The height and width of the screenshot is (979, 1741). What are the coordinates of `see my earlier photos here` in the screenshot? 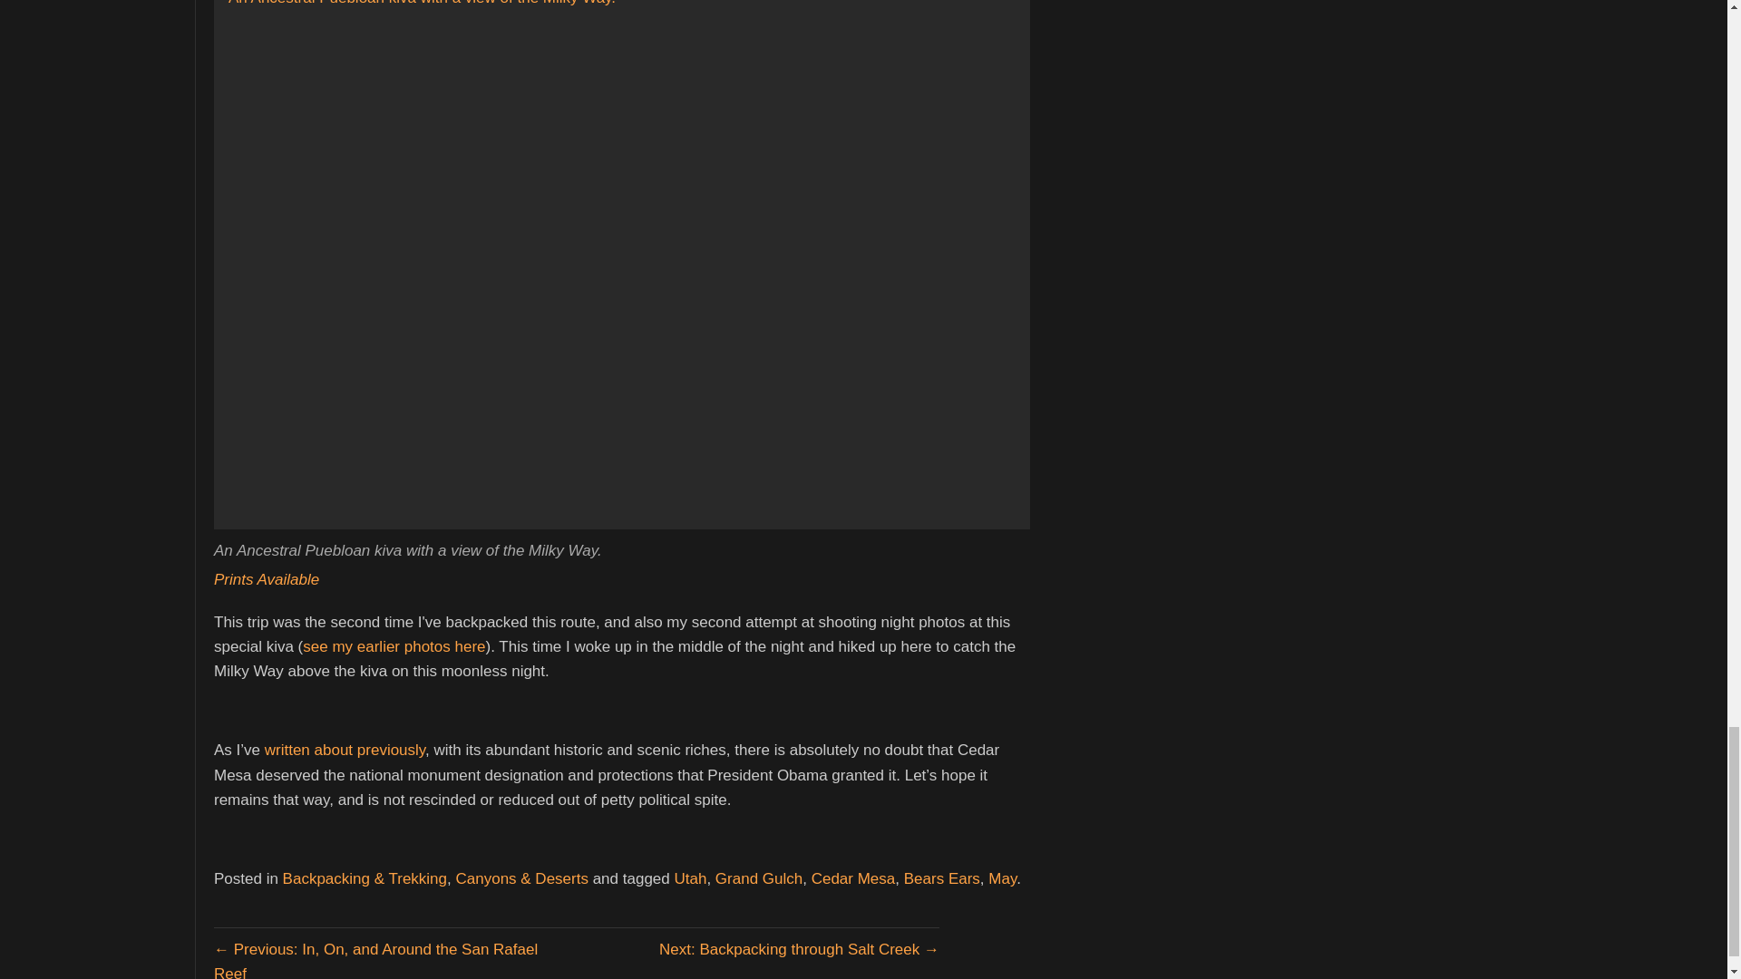 It's located at (394, 646).